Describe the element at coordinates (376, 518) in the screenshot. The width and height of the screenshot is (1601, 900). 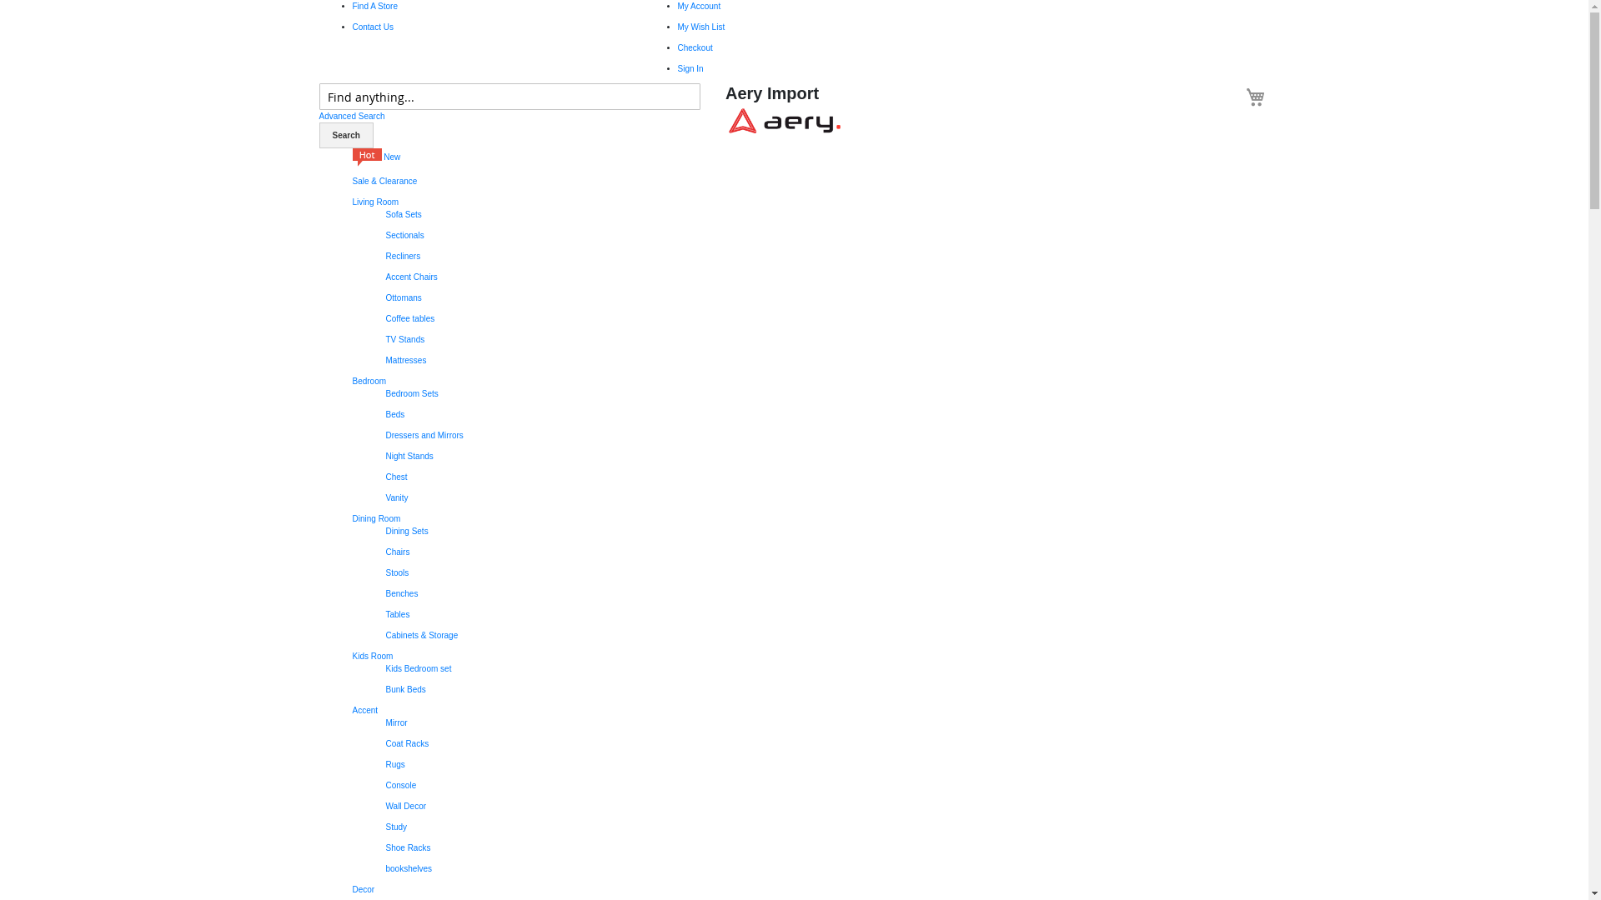
I see `Dining Room` at that location.